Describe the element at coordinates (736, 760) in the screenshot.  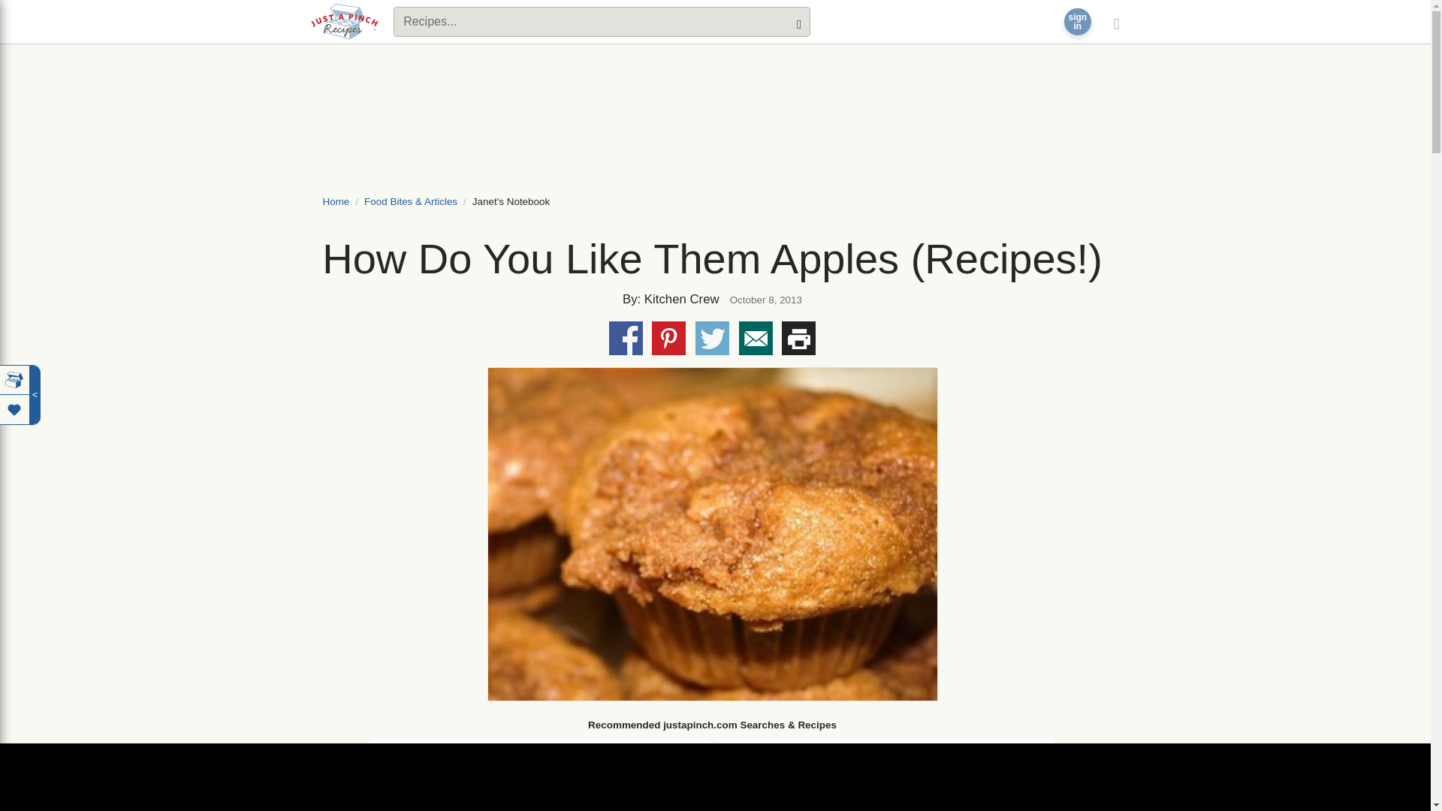
I see `...` at that location.